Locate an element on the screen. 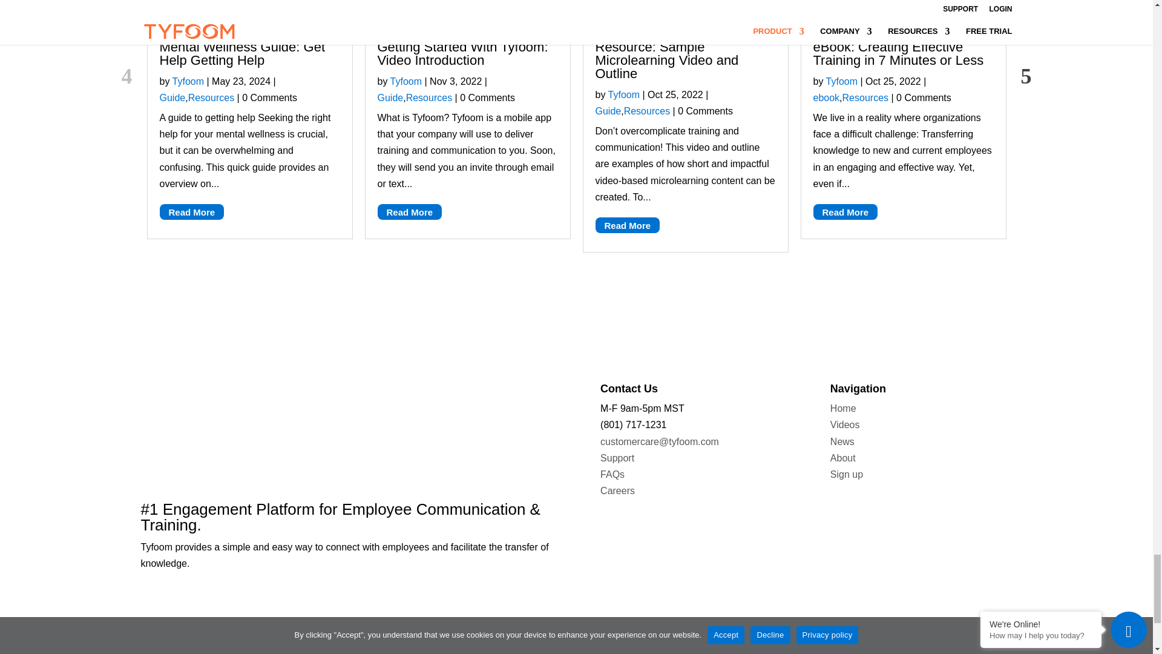  Posts by Tyfoom is located at coordinates (841, 81).